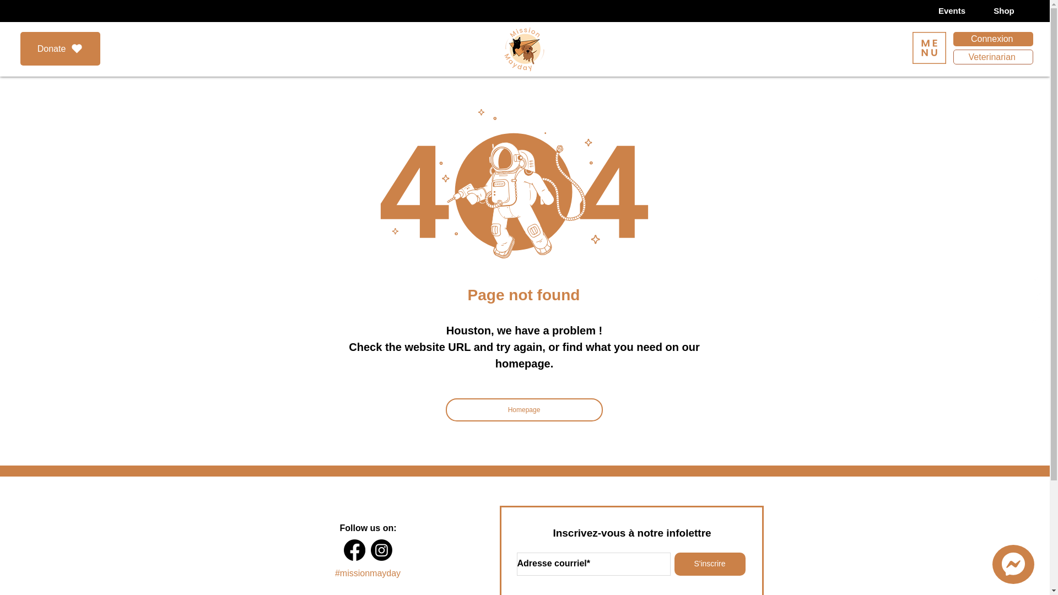 The width and height of the screenshot is (1058, 595). Describe the element at coordinates (710, 564) in the screenshot. I see `S'inscrire` at that location.